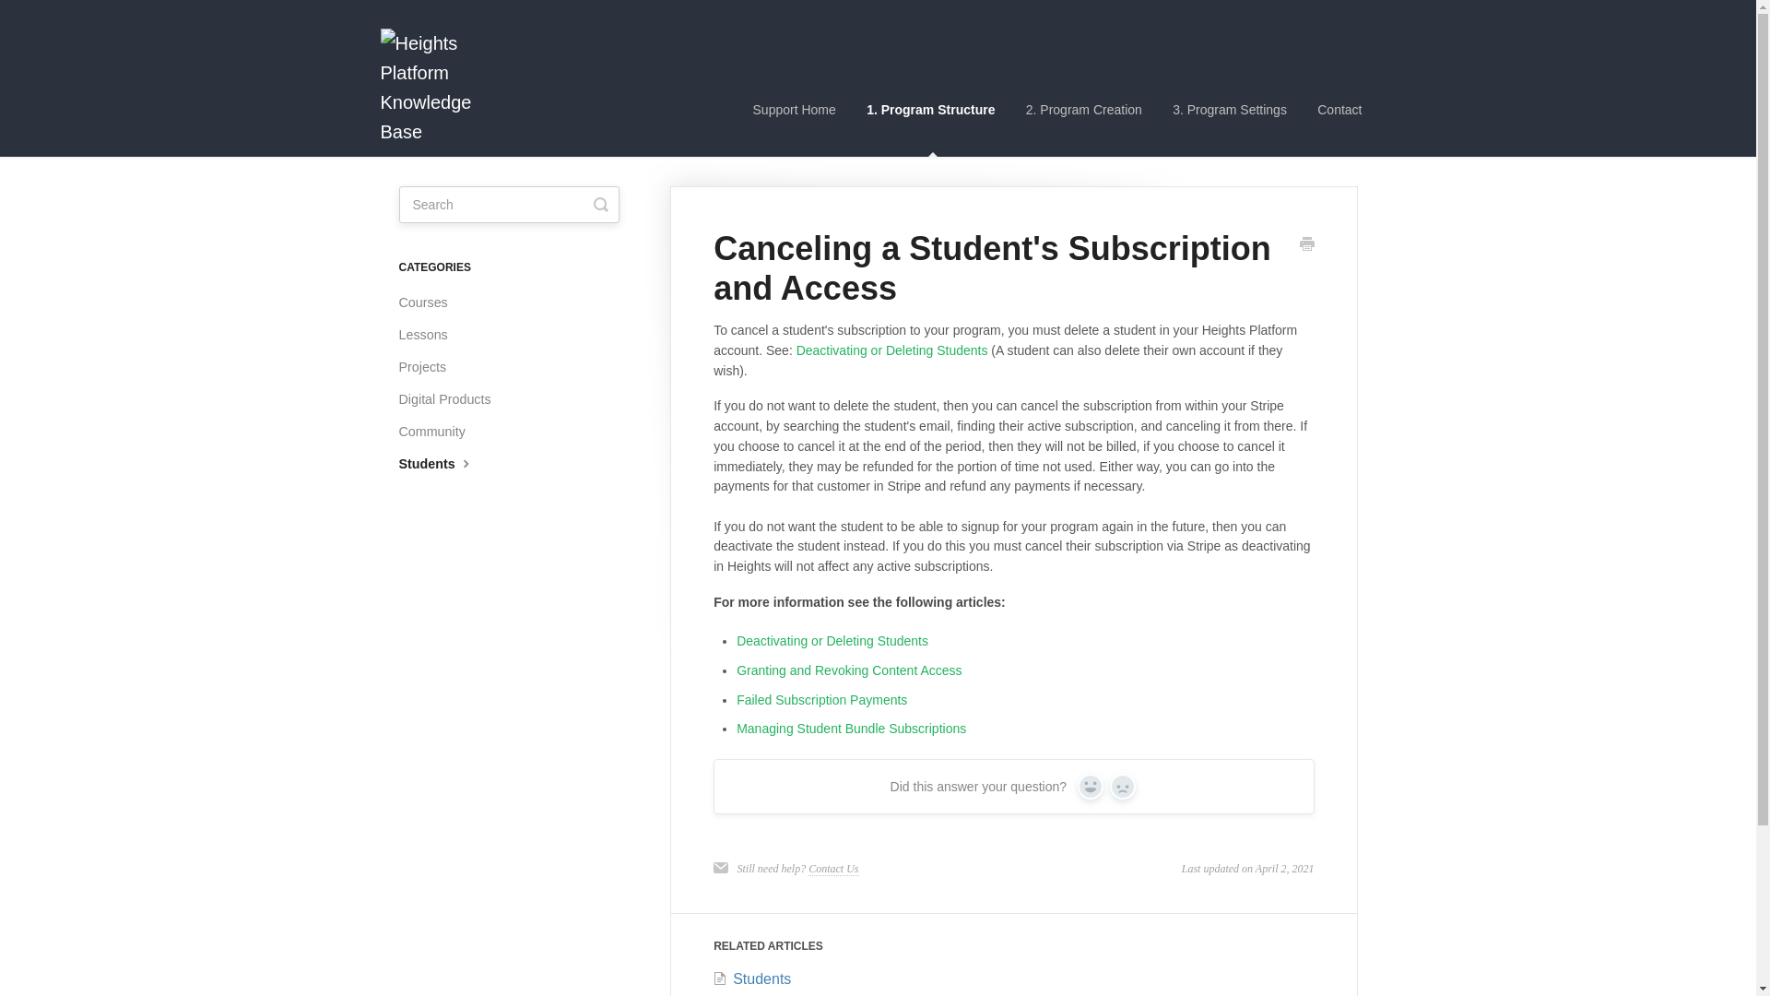 The image size is (1770, 996). I want to click on Contact Us, so click(833, 869).